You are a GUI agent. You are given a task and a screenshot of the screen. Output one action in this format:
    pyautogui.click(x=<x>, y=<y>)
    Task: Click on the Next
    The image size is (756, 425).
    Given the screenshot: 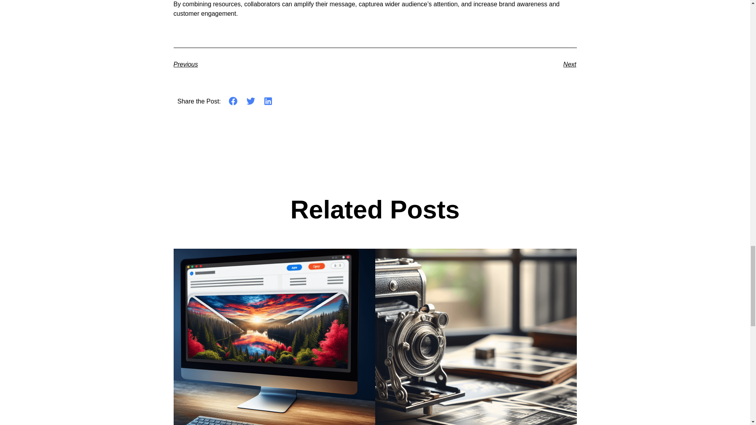 What is the action you would take?
    pyautogui.click(x=476, y=65)
    